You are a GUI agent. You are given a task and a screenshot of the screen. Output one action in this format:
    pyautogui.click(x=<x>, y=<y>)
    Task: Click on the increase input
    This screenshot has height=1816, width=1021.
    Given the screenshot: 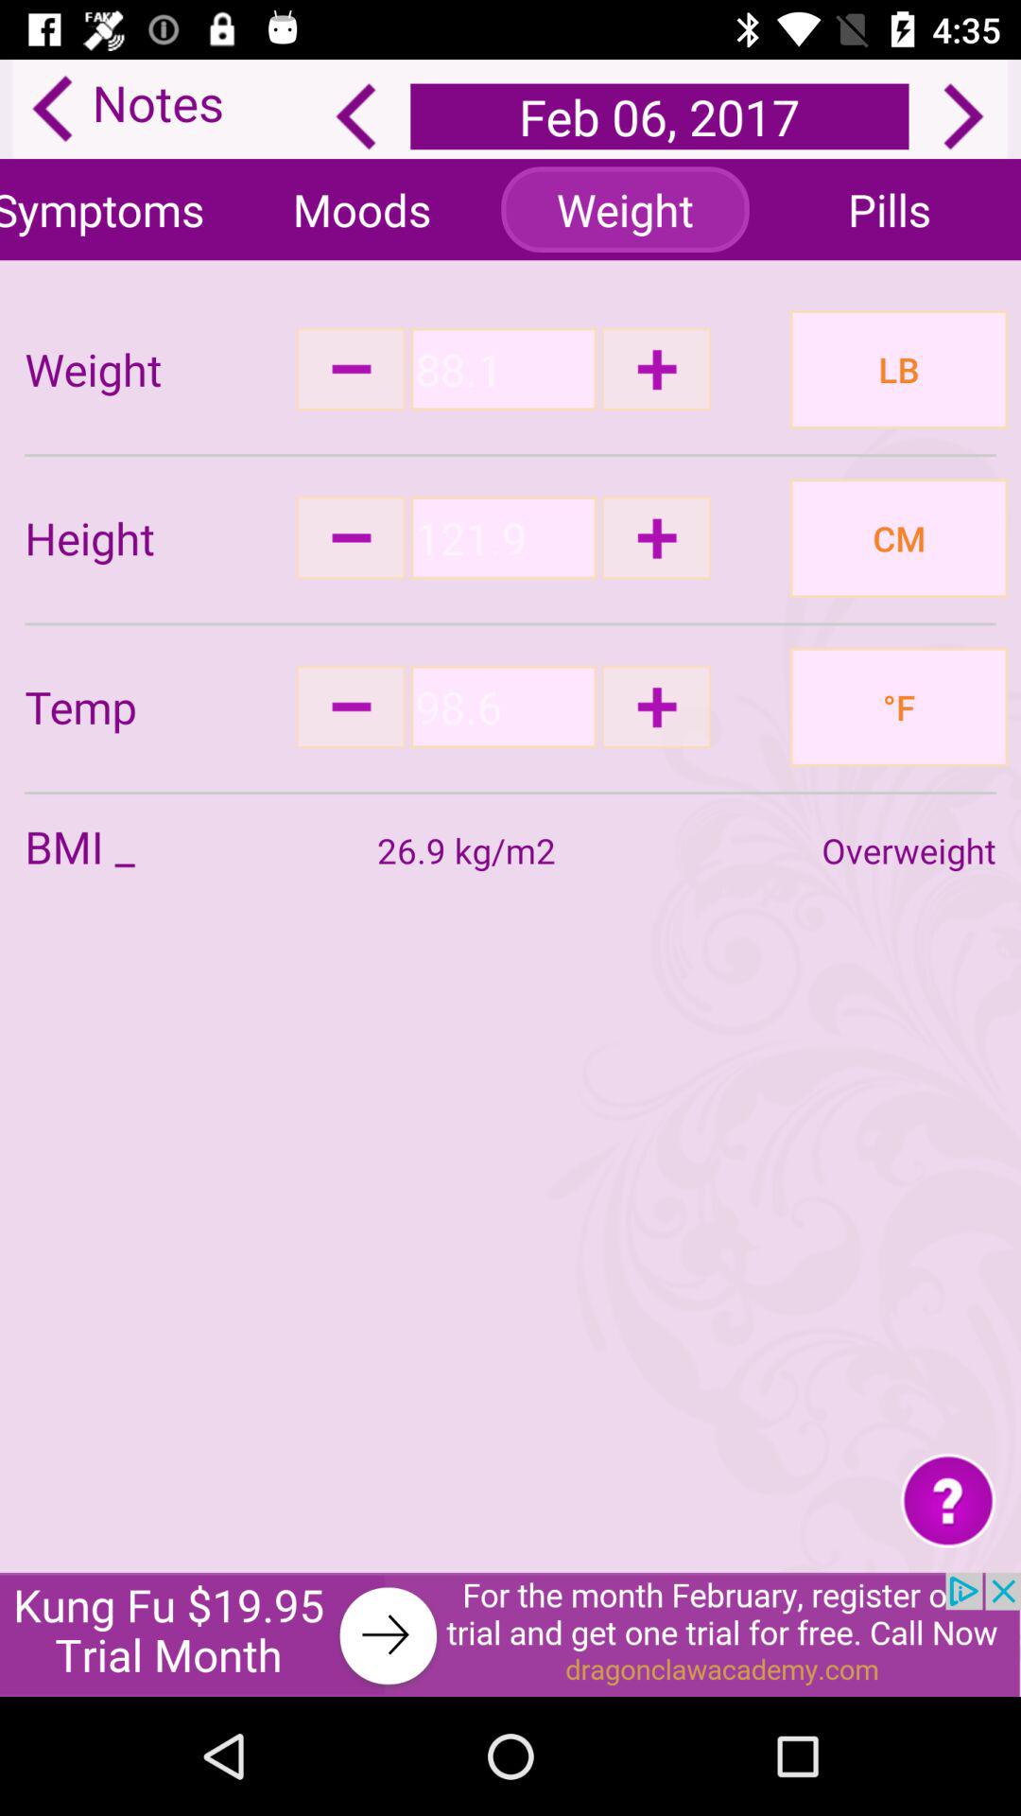 What is the action you would take?
    pyautogui.click(x=656, y=537)
    